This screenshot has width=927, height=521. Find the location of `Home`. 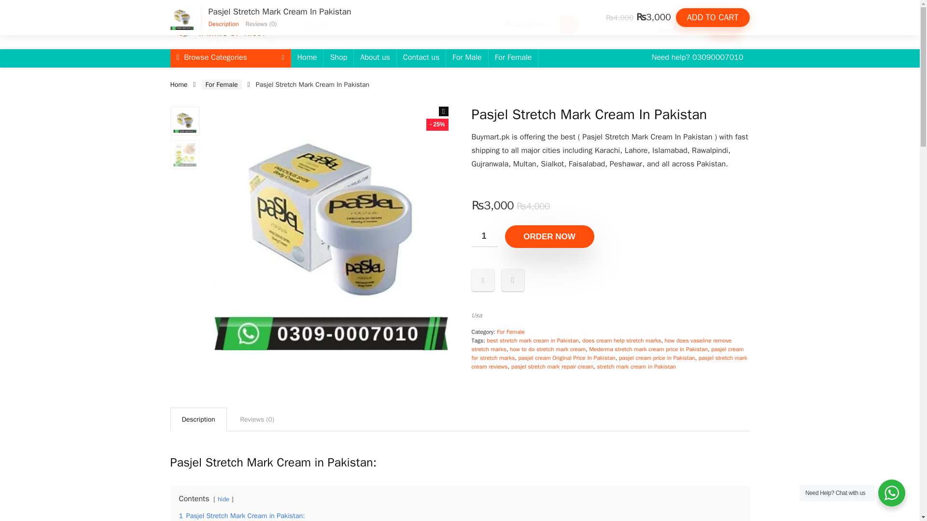

Home is located at coordinates (178, 84).